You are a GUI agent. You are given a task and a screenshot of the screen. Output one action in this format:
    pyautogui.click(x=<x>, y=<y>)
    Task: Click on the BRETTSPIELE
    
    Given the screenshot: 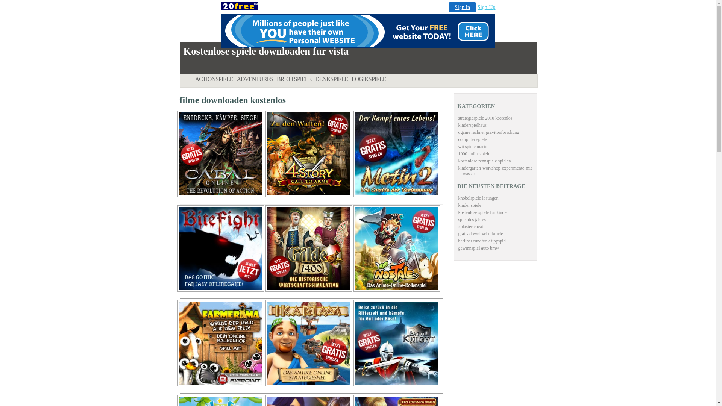 What is the action you would take?
    pyautogui.click(x=296, y=78)
    